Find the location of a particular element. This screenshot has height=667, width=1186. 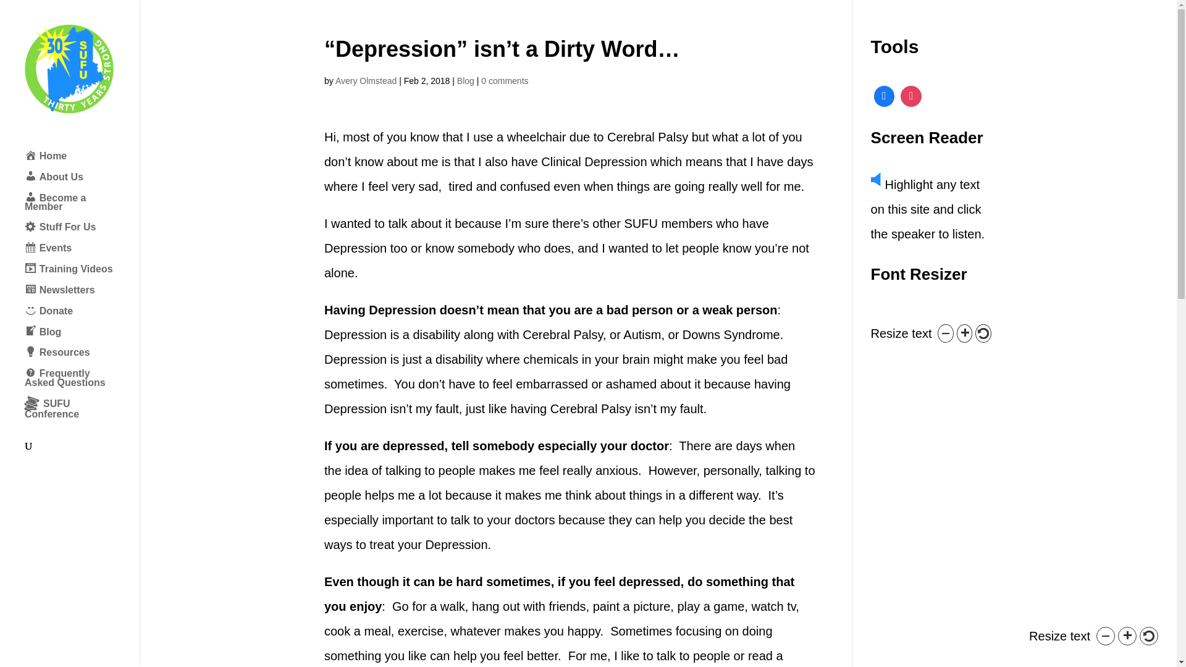

0 comments is located at coordinates (504, 81).